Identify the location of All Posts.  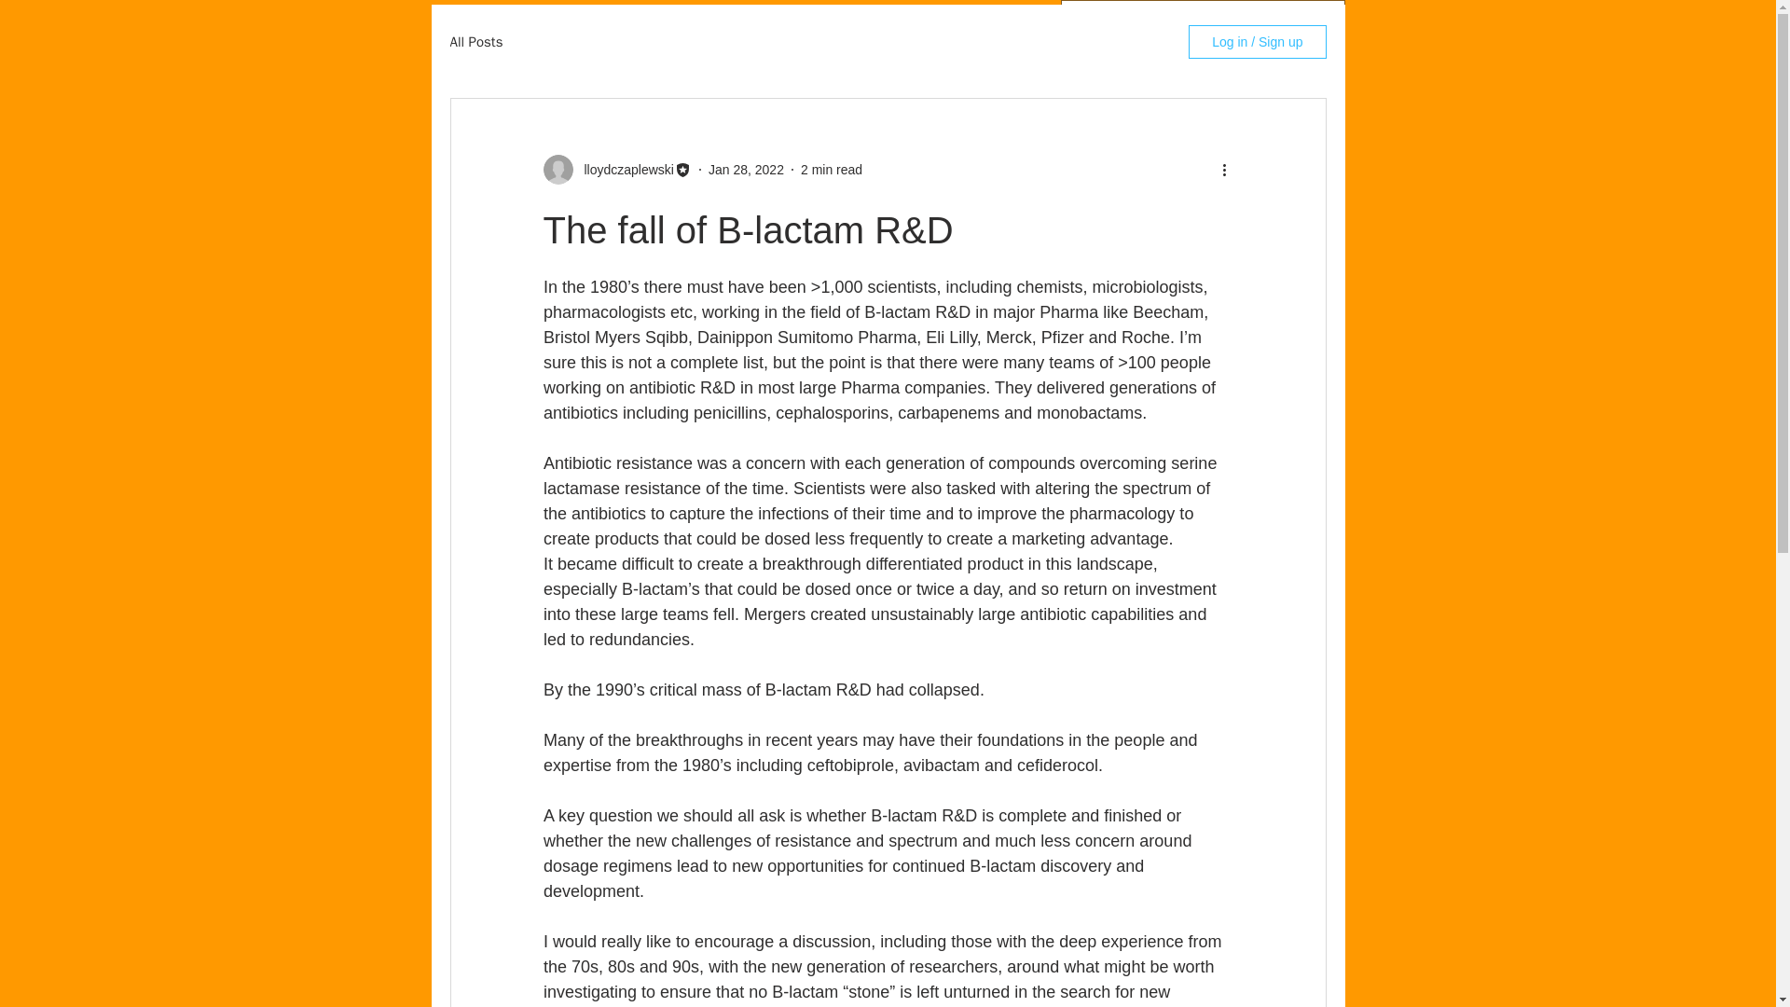
(475, 42).